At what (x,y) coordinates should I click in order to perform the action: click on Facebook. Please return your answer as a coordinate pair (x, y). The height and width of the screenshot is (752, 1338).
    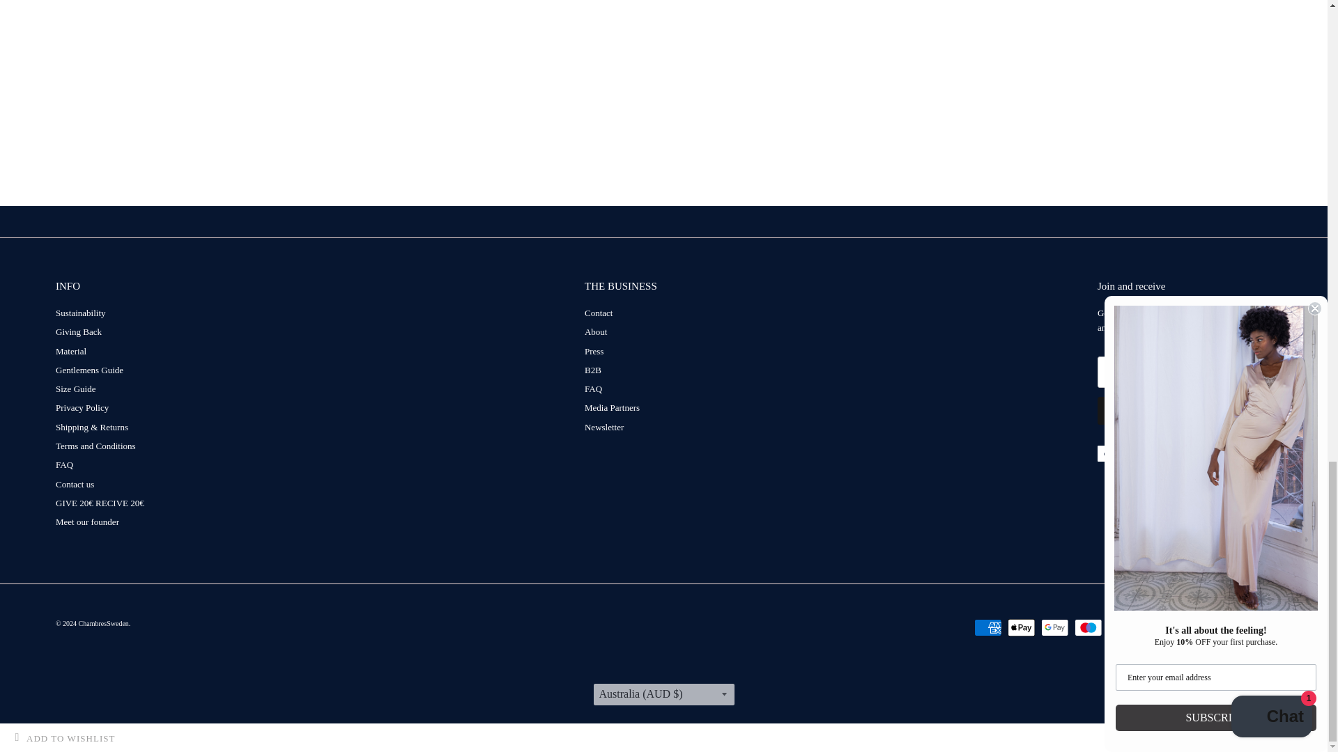
    Looking at the image, I should click on (1105, 454).